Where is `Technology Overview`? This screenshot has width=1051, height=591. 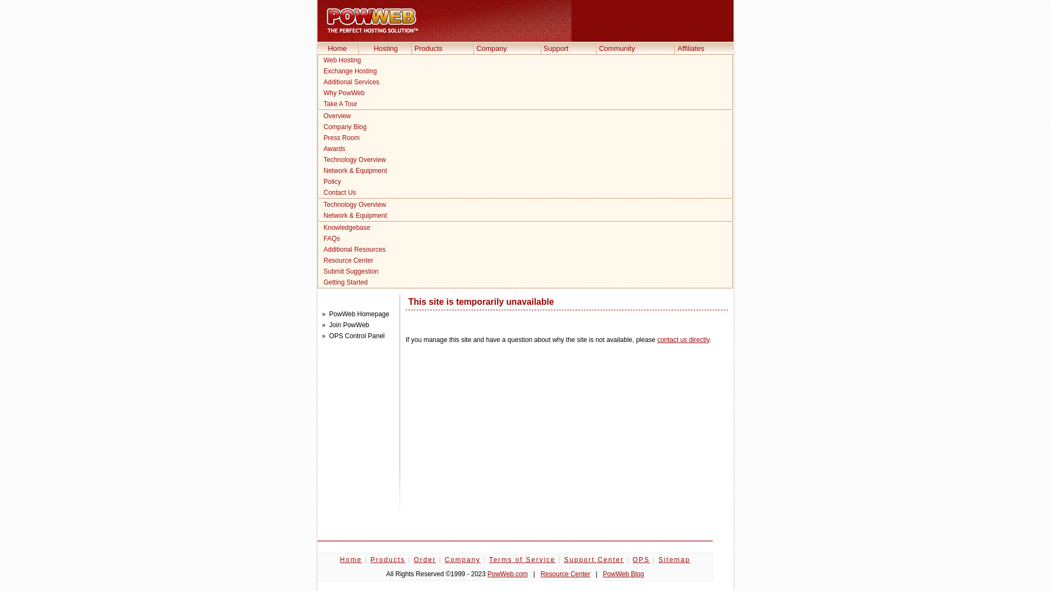 Technology Overview is located at coordinates (525, 205).